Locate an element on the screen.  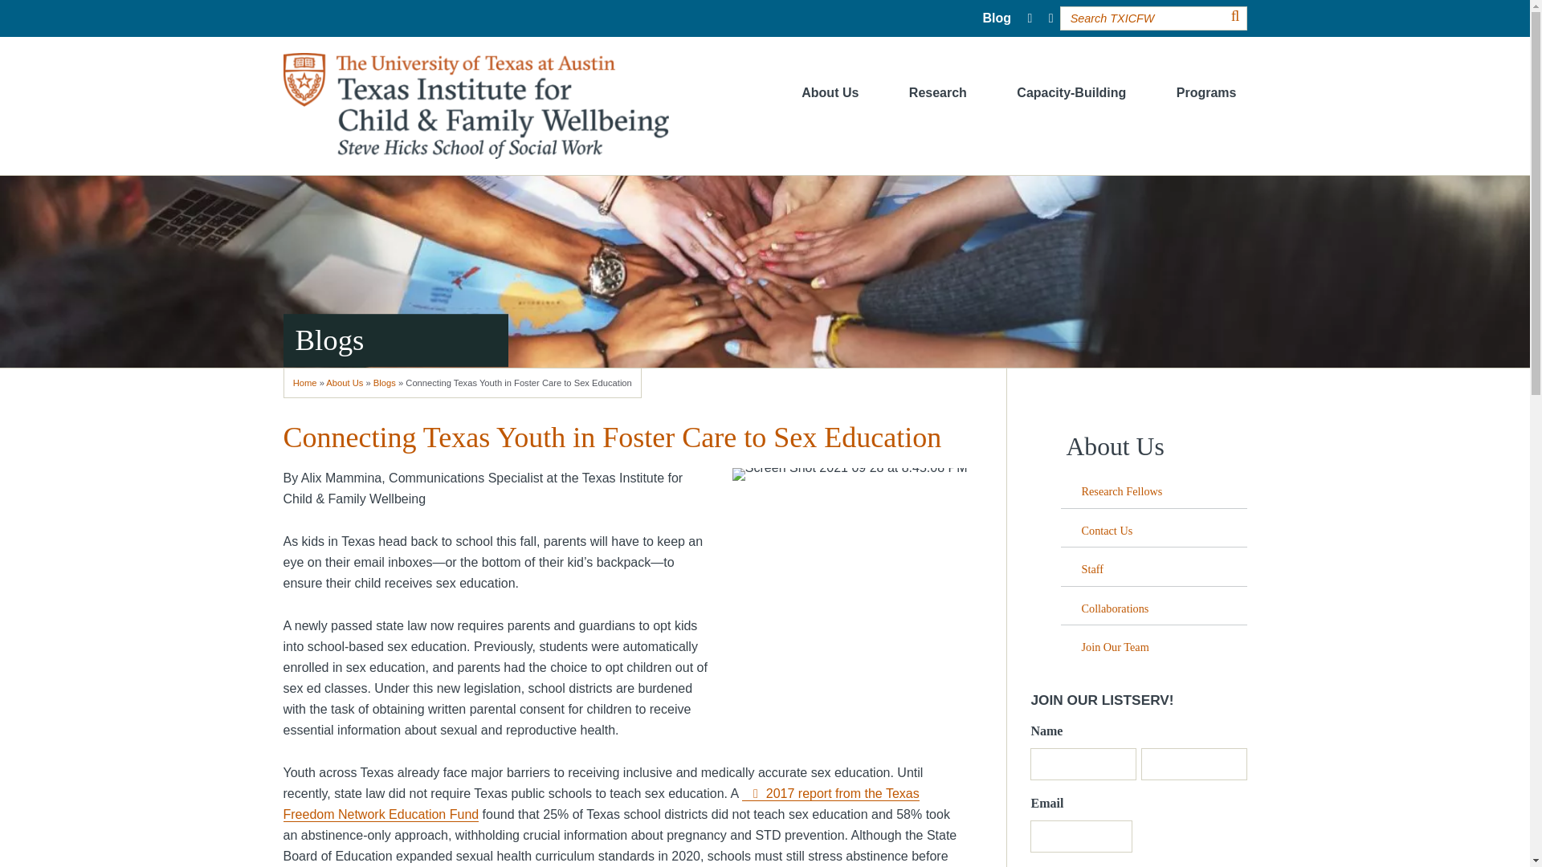
Search is located at coordinates (1235, 16).